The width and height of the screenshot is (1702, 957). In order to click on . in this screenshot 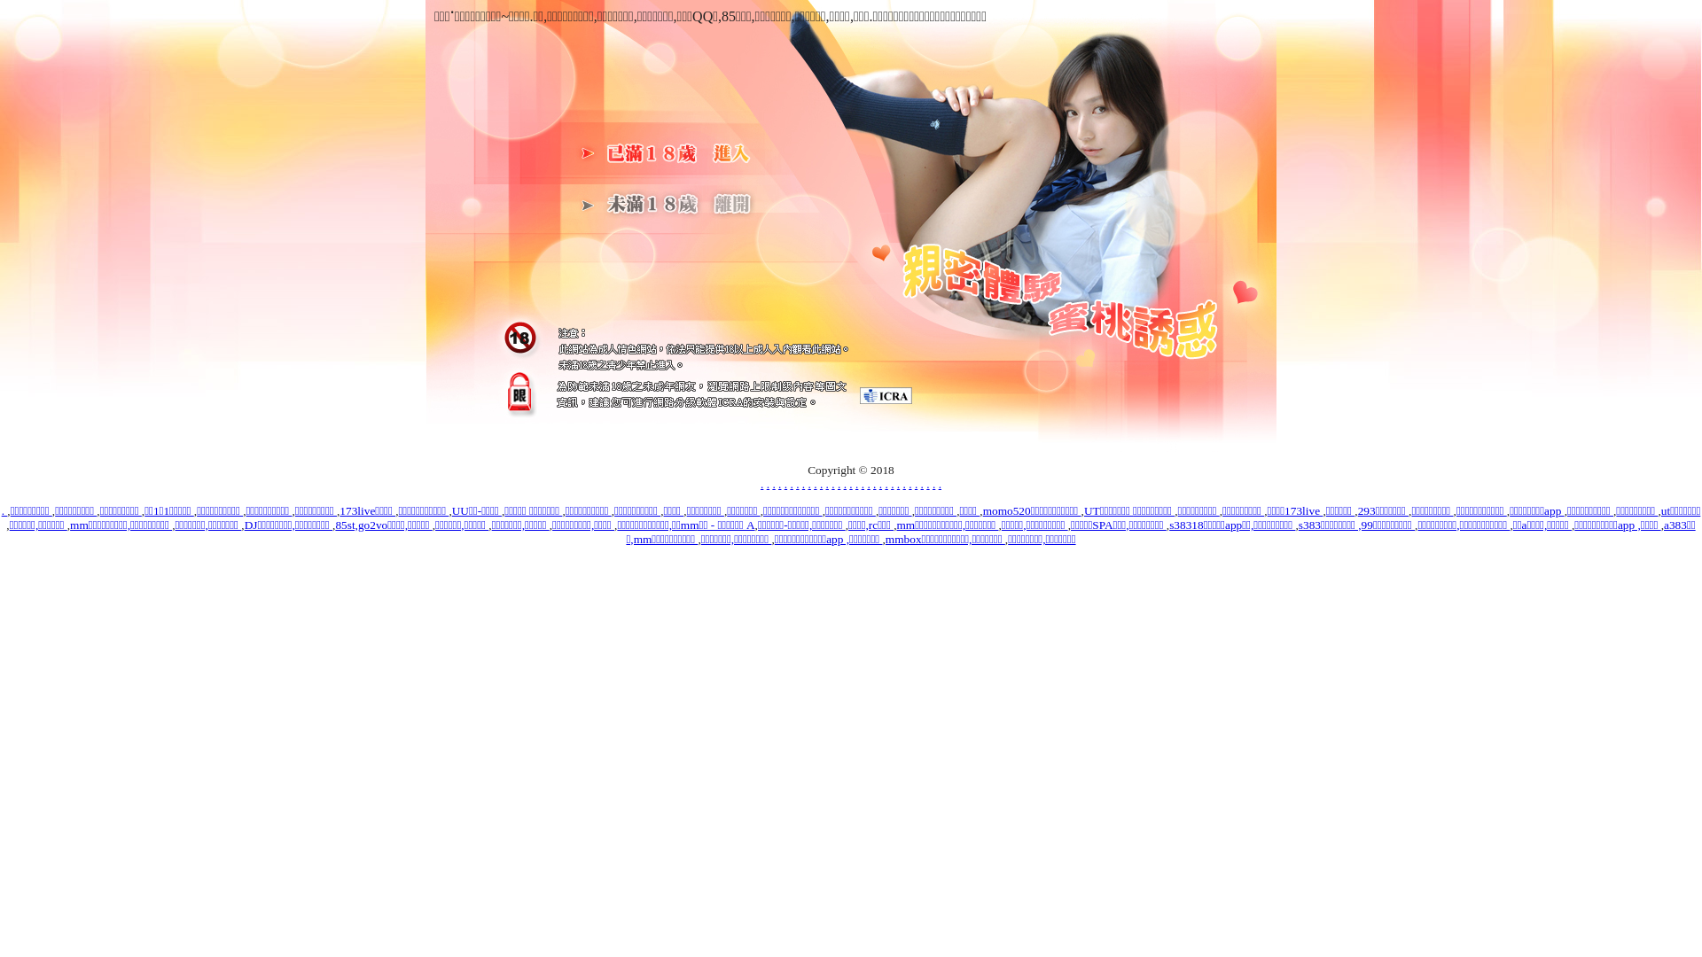, I will do `click(816, 484)`.